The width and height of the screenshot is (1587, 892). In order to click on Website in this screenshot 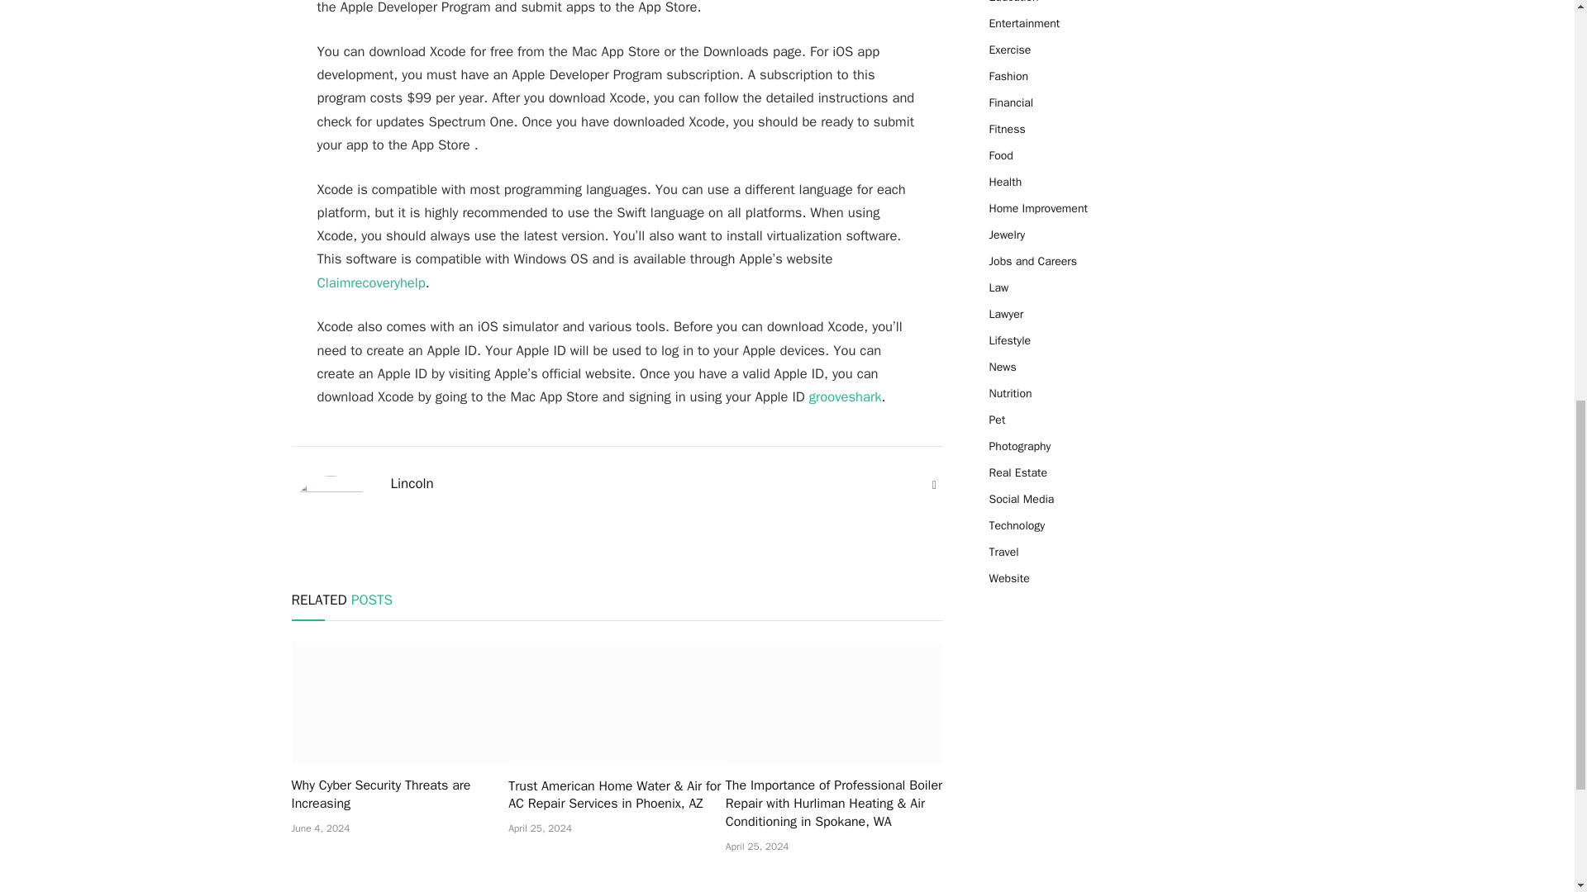, I will do `click(934, 486)`.